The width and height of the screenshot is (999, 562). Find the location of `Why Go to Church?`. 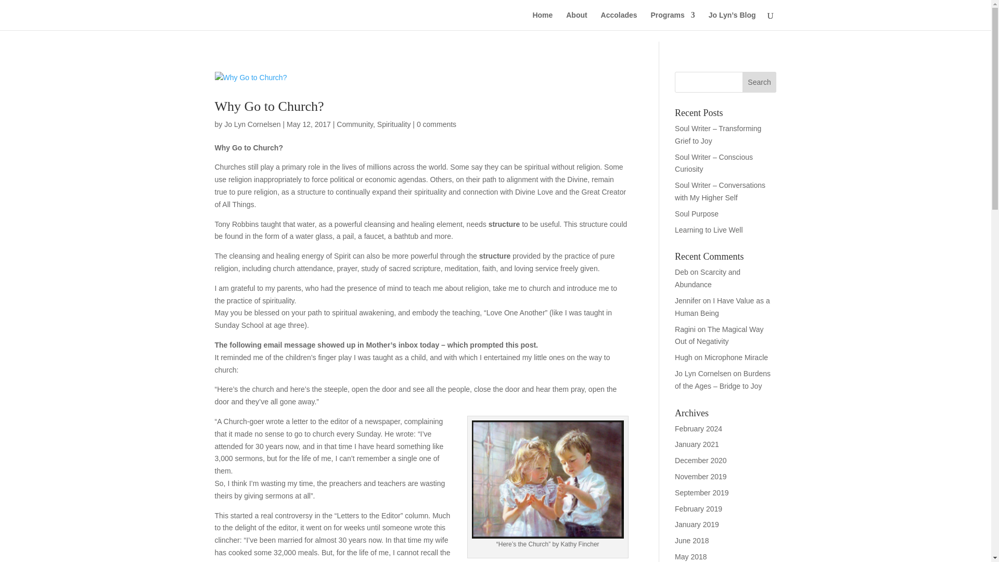

Why Go to Church? is located at coordinates (269, 106).